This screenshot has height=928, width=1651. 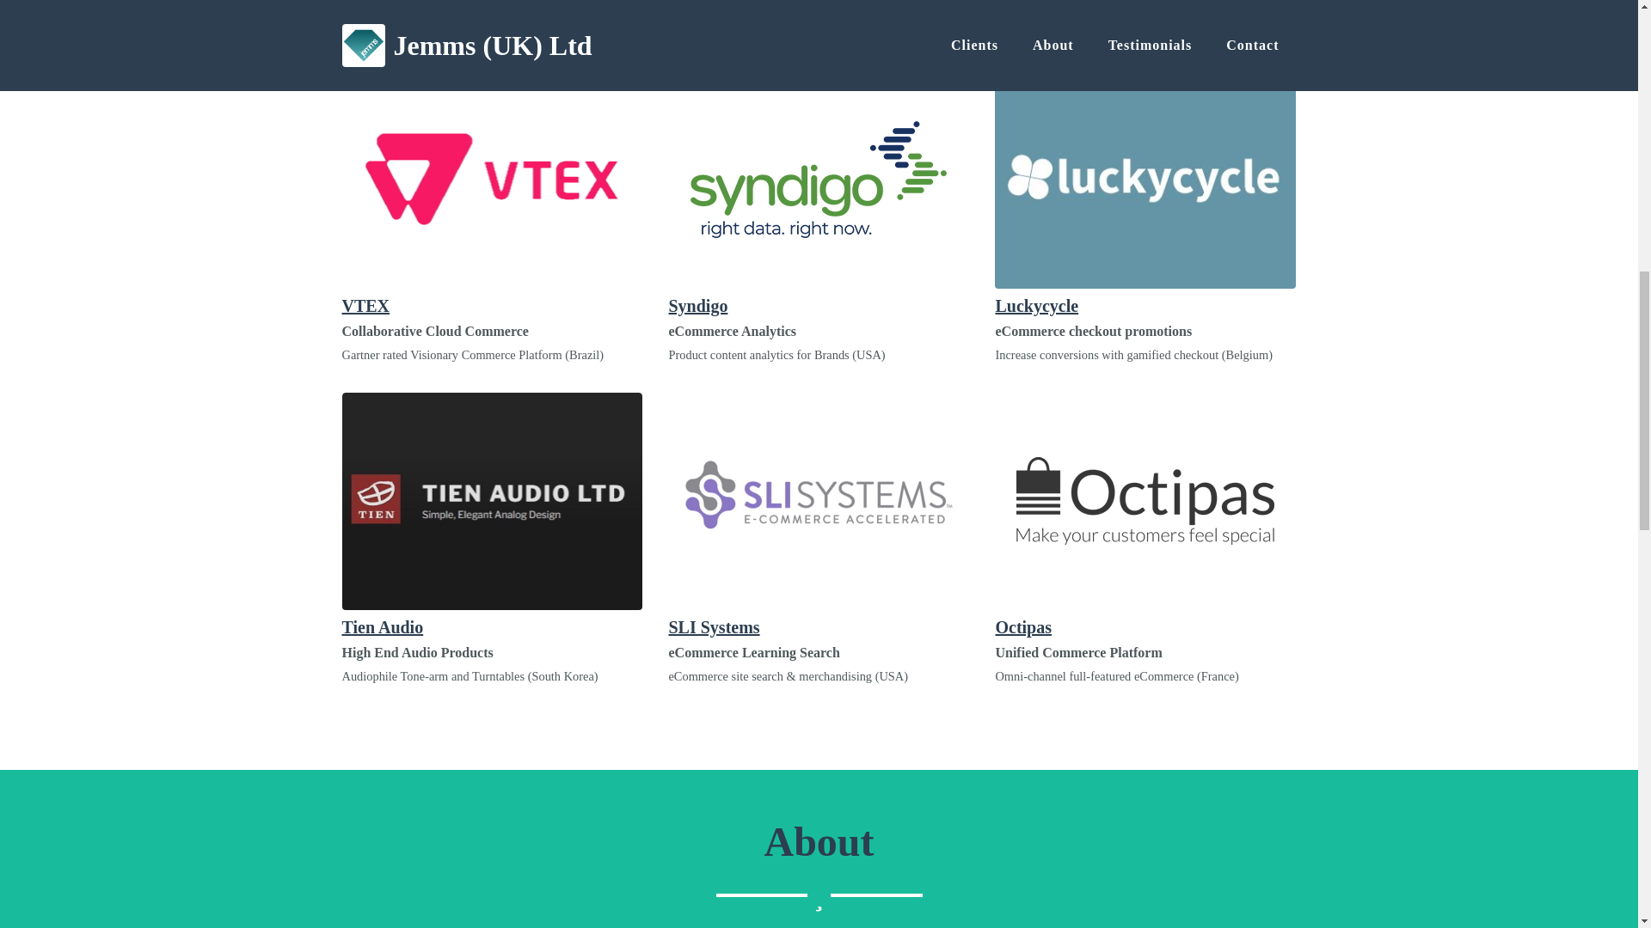 What do you see at coordinates (492, 194) in the screenshot?
I see `VTEX` at bounding box center [492, 194].